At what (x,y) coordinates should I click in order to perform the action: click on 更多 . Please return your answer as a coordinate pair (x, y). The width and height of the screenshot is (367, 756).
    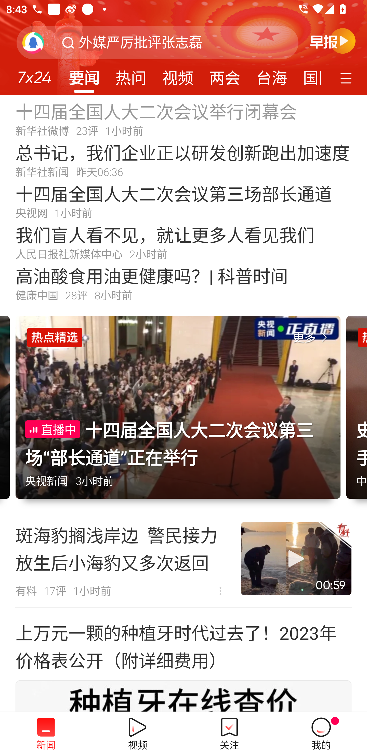
    Looking at the image, I should click on (312, 338).